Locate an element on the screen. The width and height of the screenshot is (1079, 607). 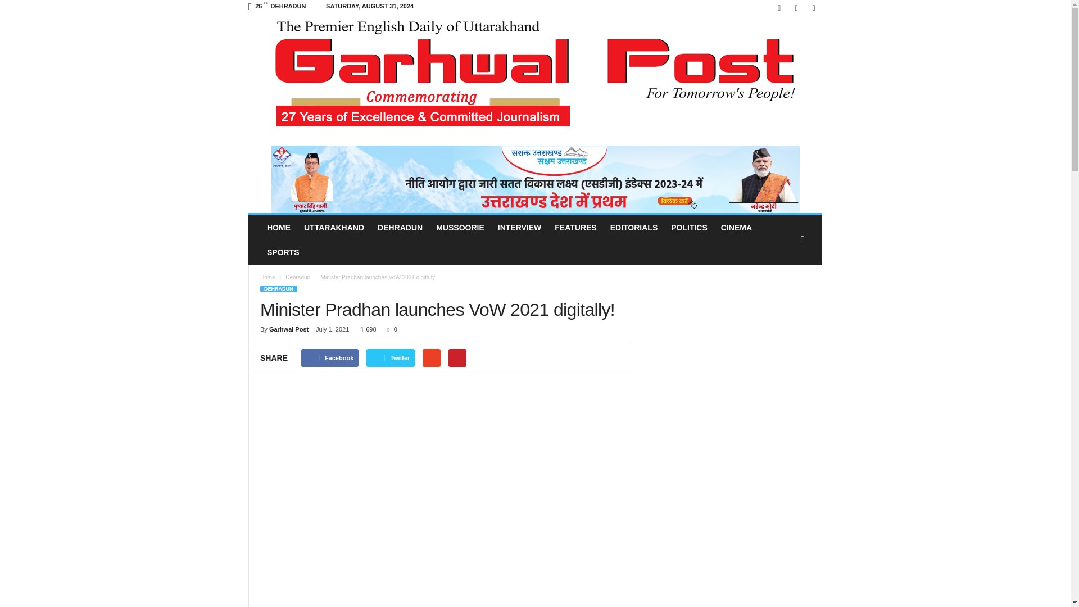
MUSSOORIE is located at coordinates (460, 227).